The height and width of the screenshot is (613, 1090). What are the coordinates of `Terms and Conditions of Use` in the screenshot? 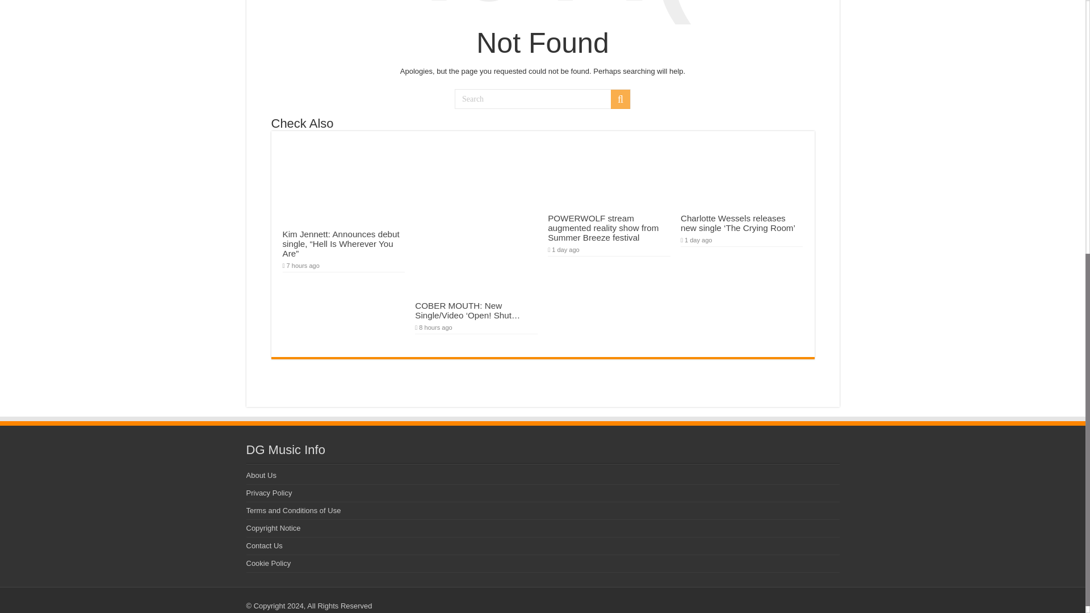 It's located at (293, 511).